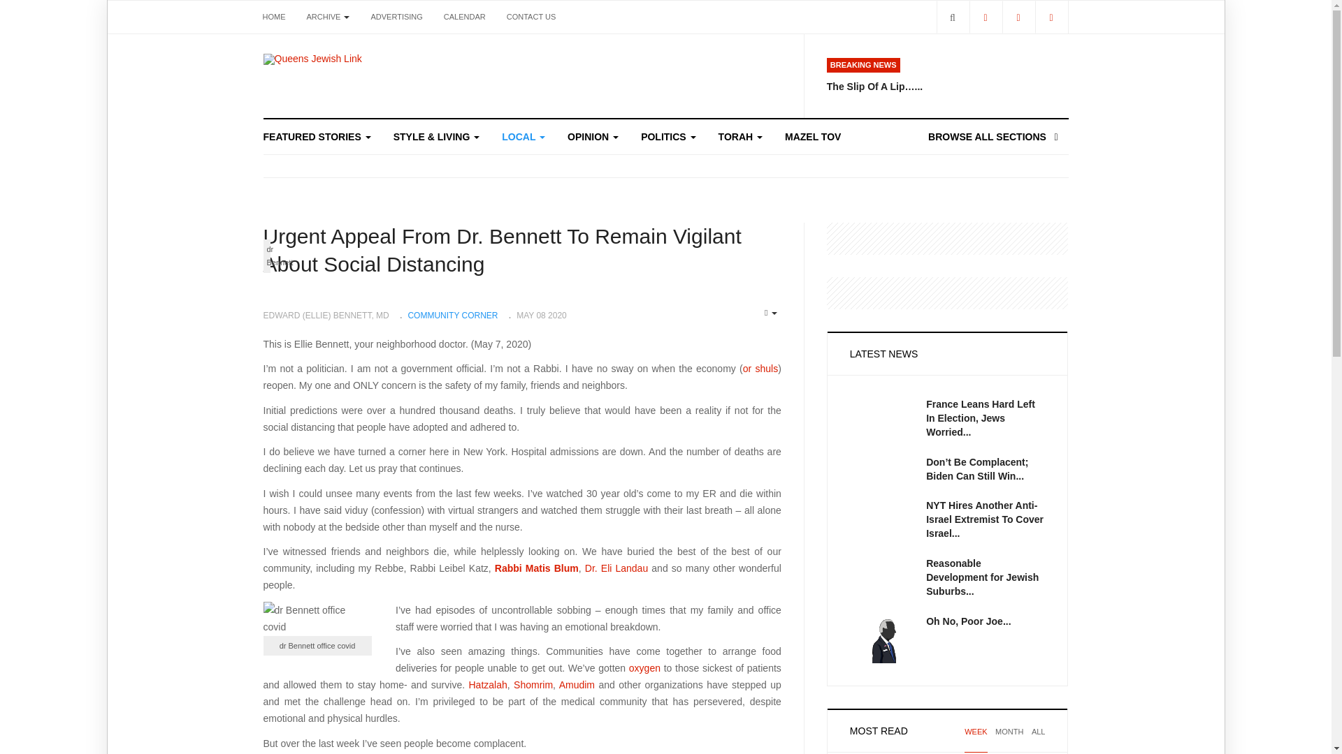 Image resolution: width=1342 pixels, height=754 pixels. Describe the element at coordinates (396, 17) in the screenshot. I see `ADVERTISING` at that location.